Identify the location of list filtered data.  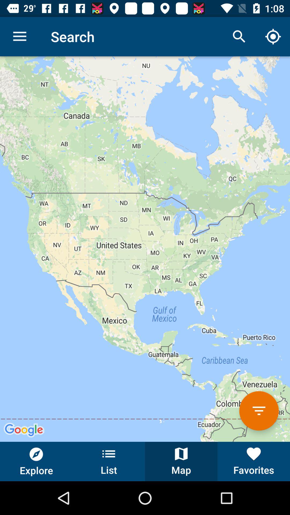
(259, 411).